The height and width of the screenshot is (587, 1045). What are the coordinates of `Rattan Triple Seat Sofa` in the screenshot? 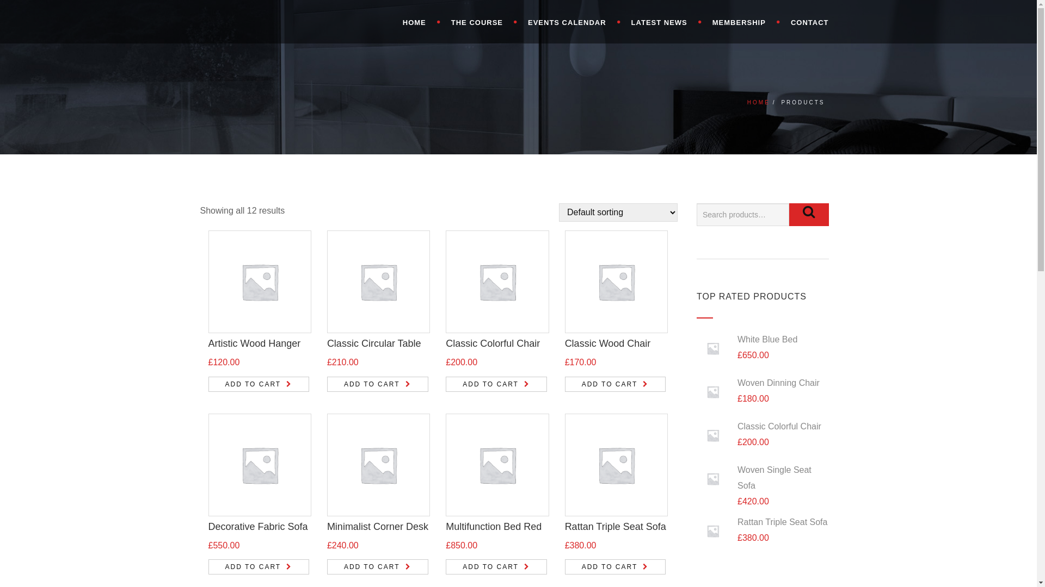 It's located at (763, 523).